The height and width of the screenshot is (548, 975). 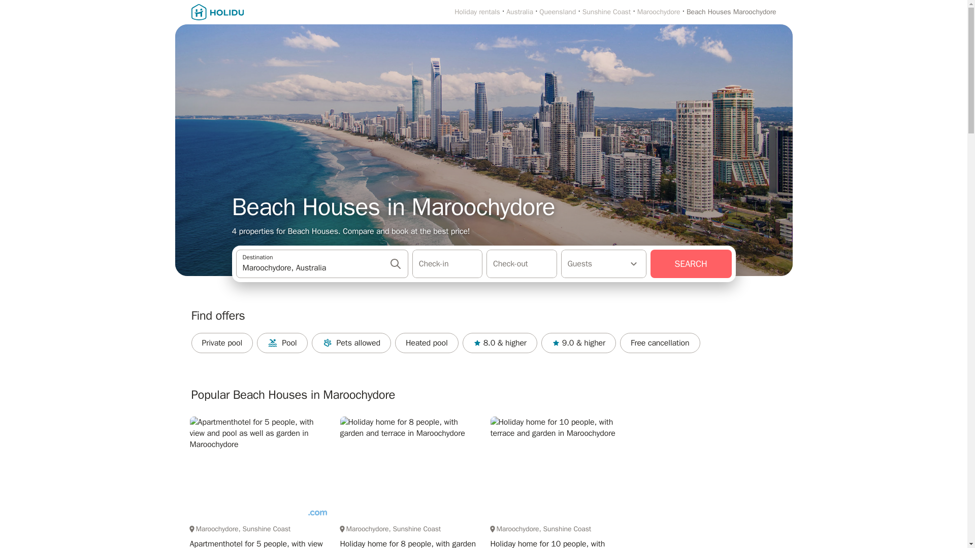 What do you see at coordinates (522, 264) in the screenshot?
I see `Check-out` at bounding box center [522, 264].